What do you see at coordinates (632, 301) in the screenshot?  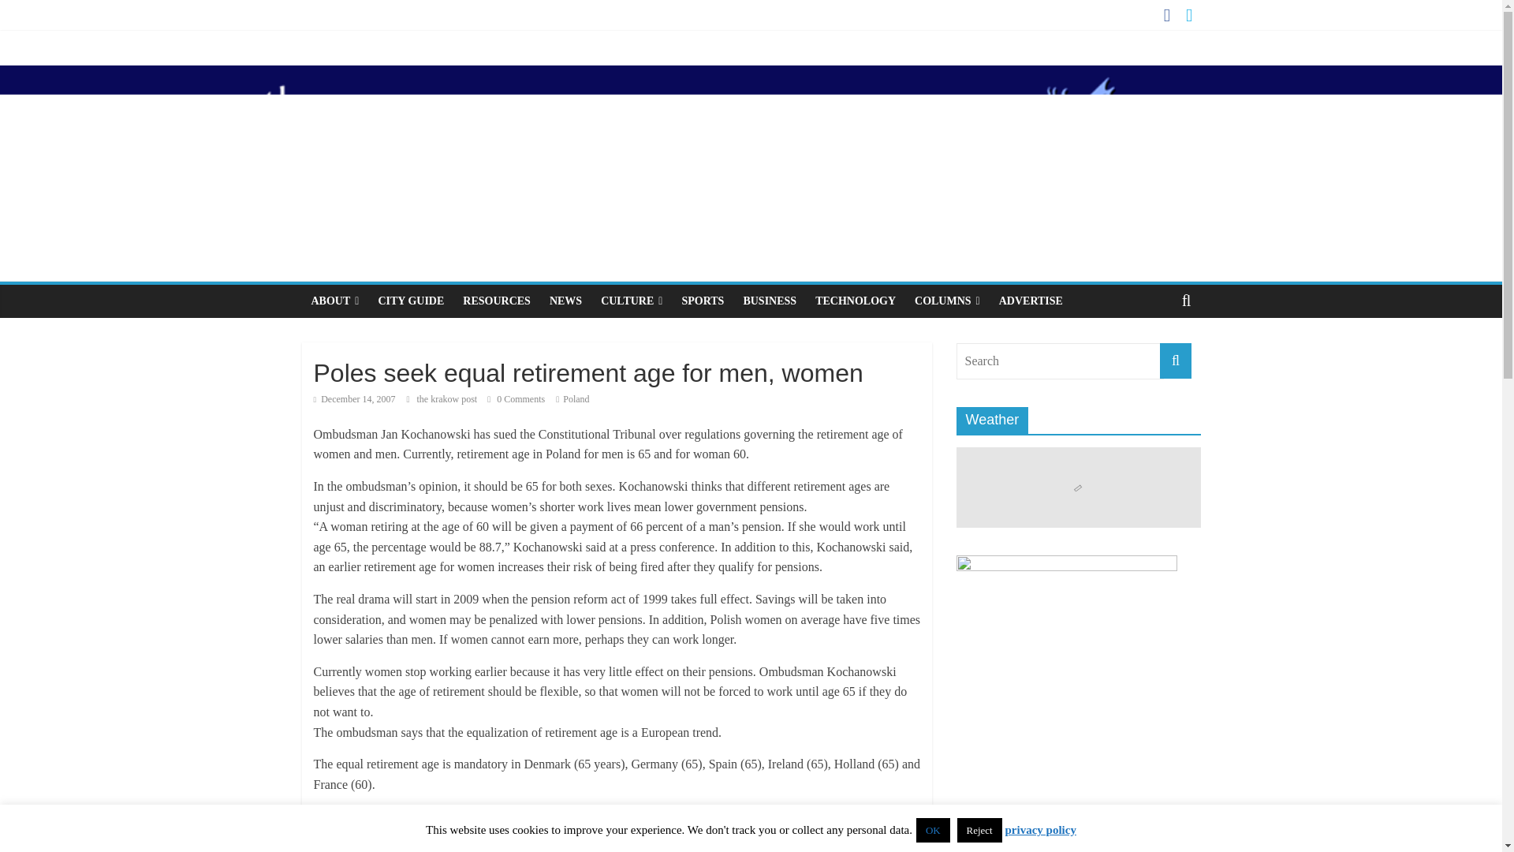 I see `CULTURE` at bounding box center [632, 301].